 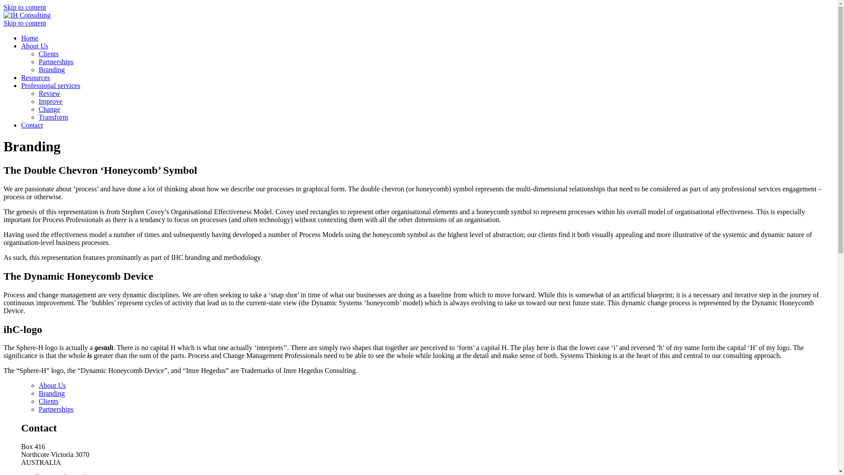 What do you see at coordinates (48, 54) in the screenshot?
I see `Clients` at bounding box center [48, 54].